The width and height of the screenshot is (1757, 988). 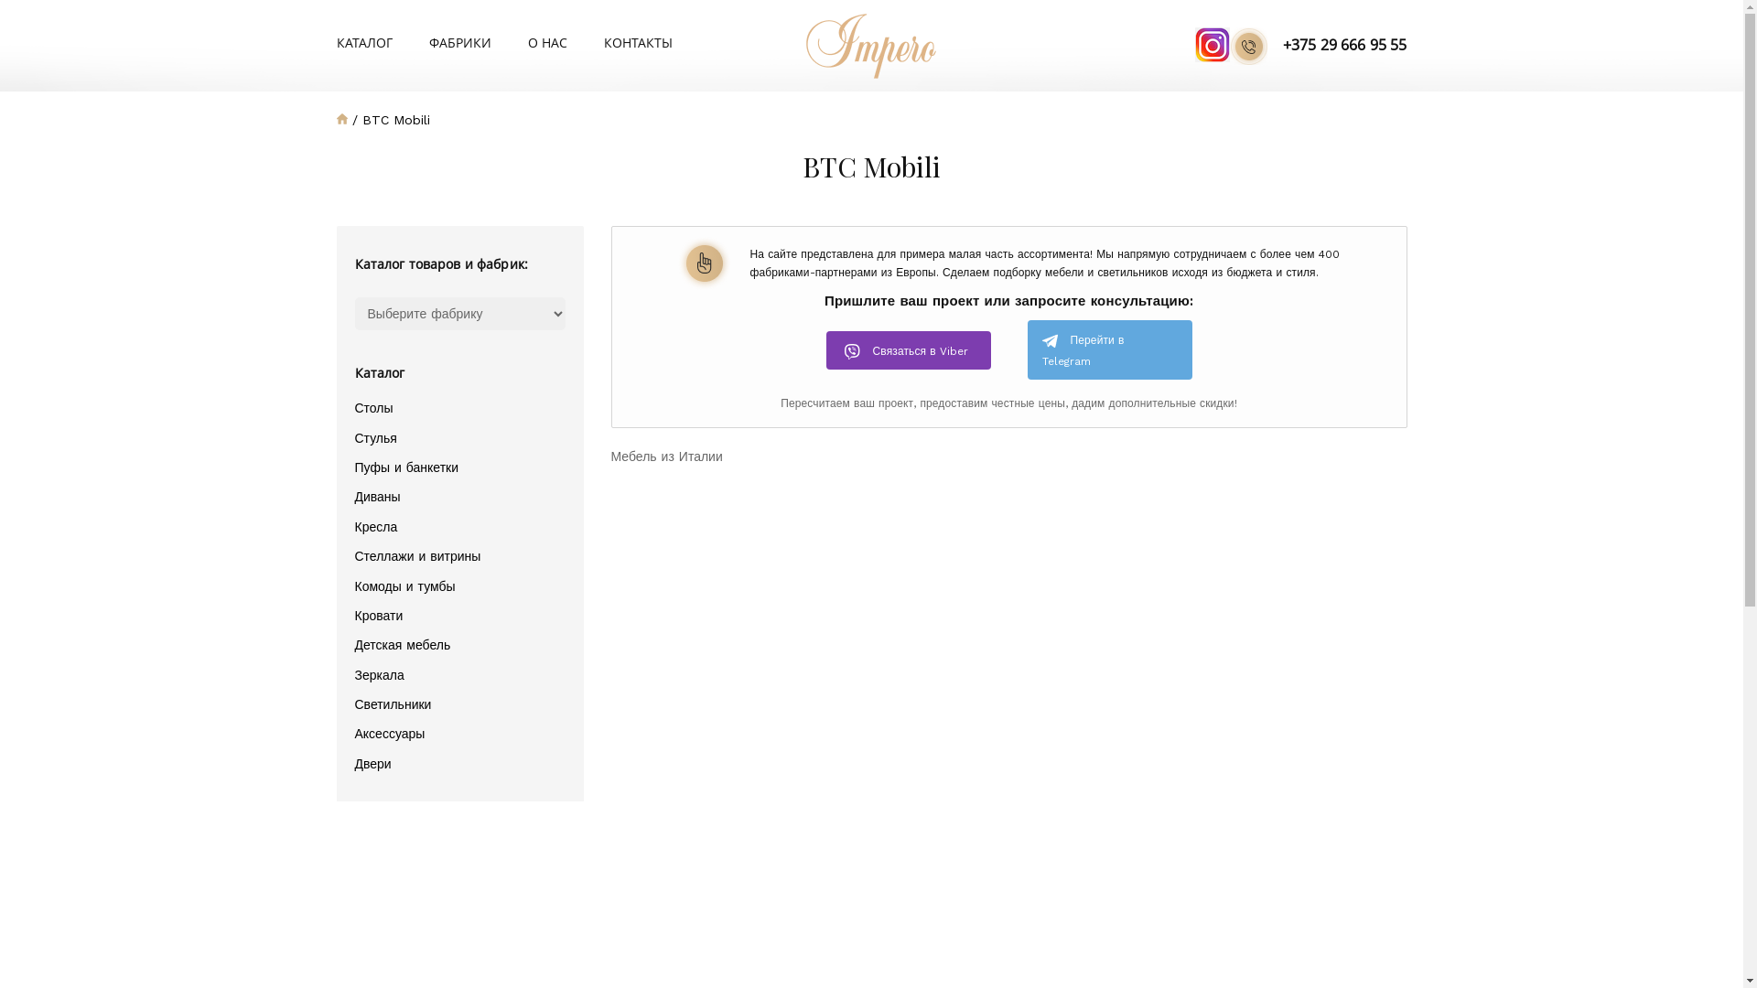 What do you see at coordinates (1319, 46) in the screenshot?
I see `+375 29 666 95 55` at bounding box center [1319, 46].